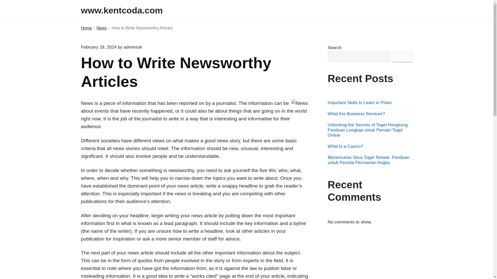 The width and height of the screenshot is (497, 279). I want to click on Home, so click(86, 28).